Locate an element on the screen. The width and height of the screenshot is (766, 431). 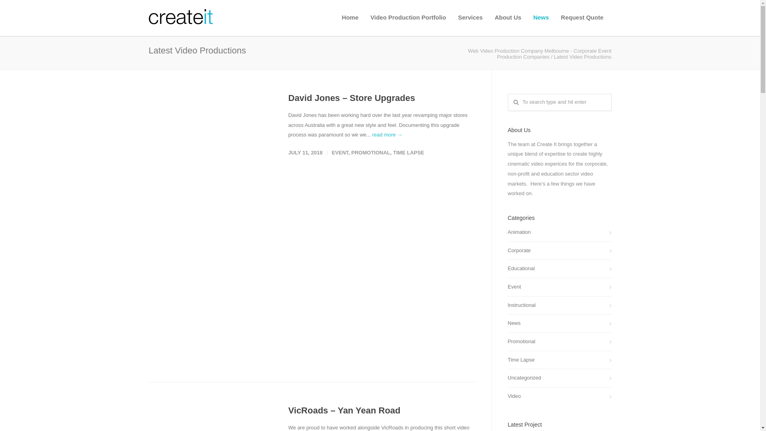
Request Quote is located at coordinates (582, 18).